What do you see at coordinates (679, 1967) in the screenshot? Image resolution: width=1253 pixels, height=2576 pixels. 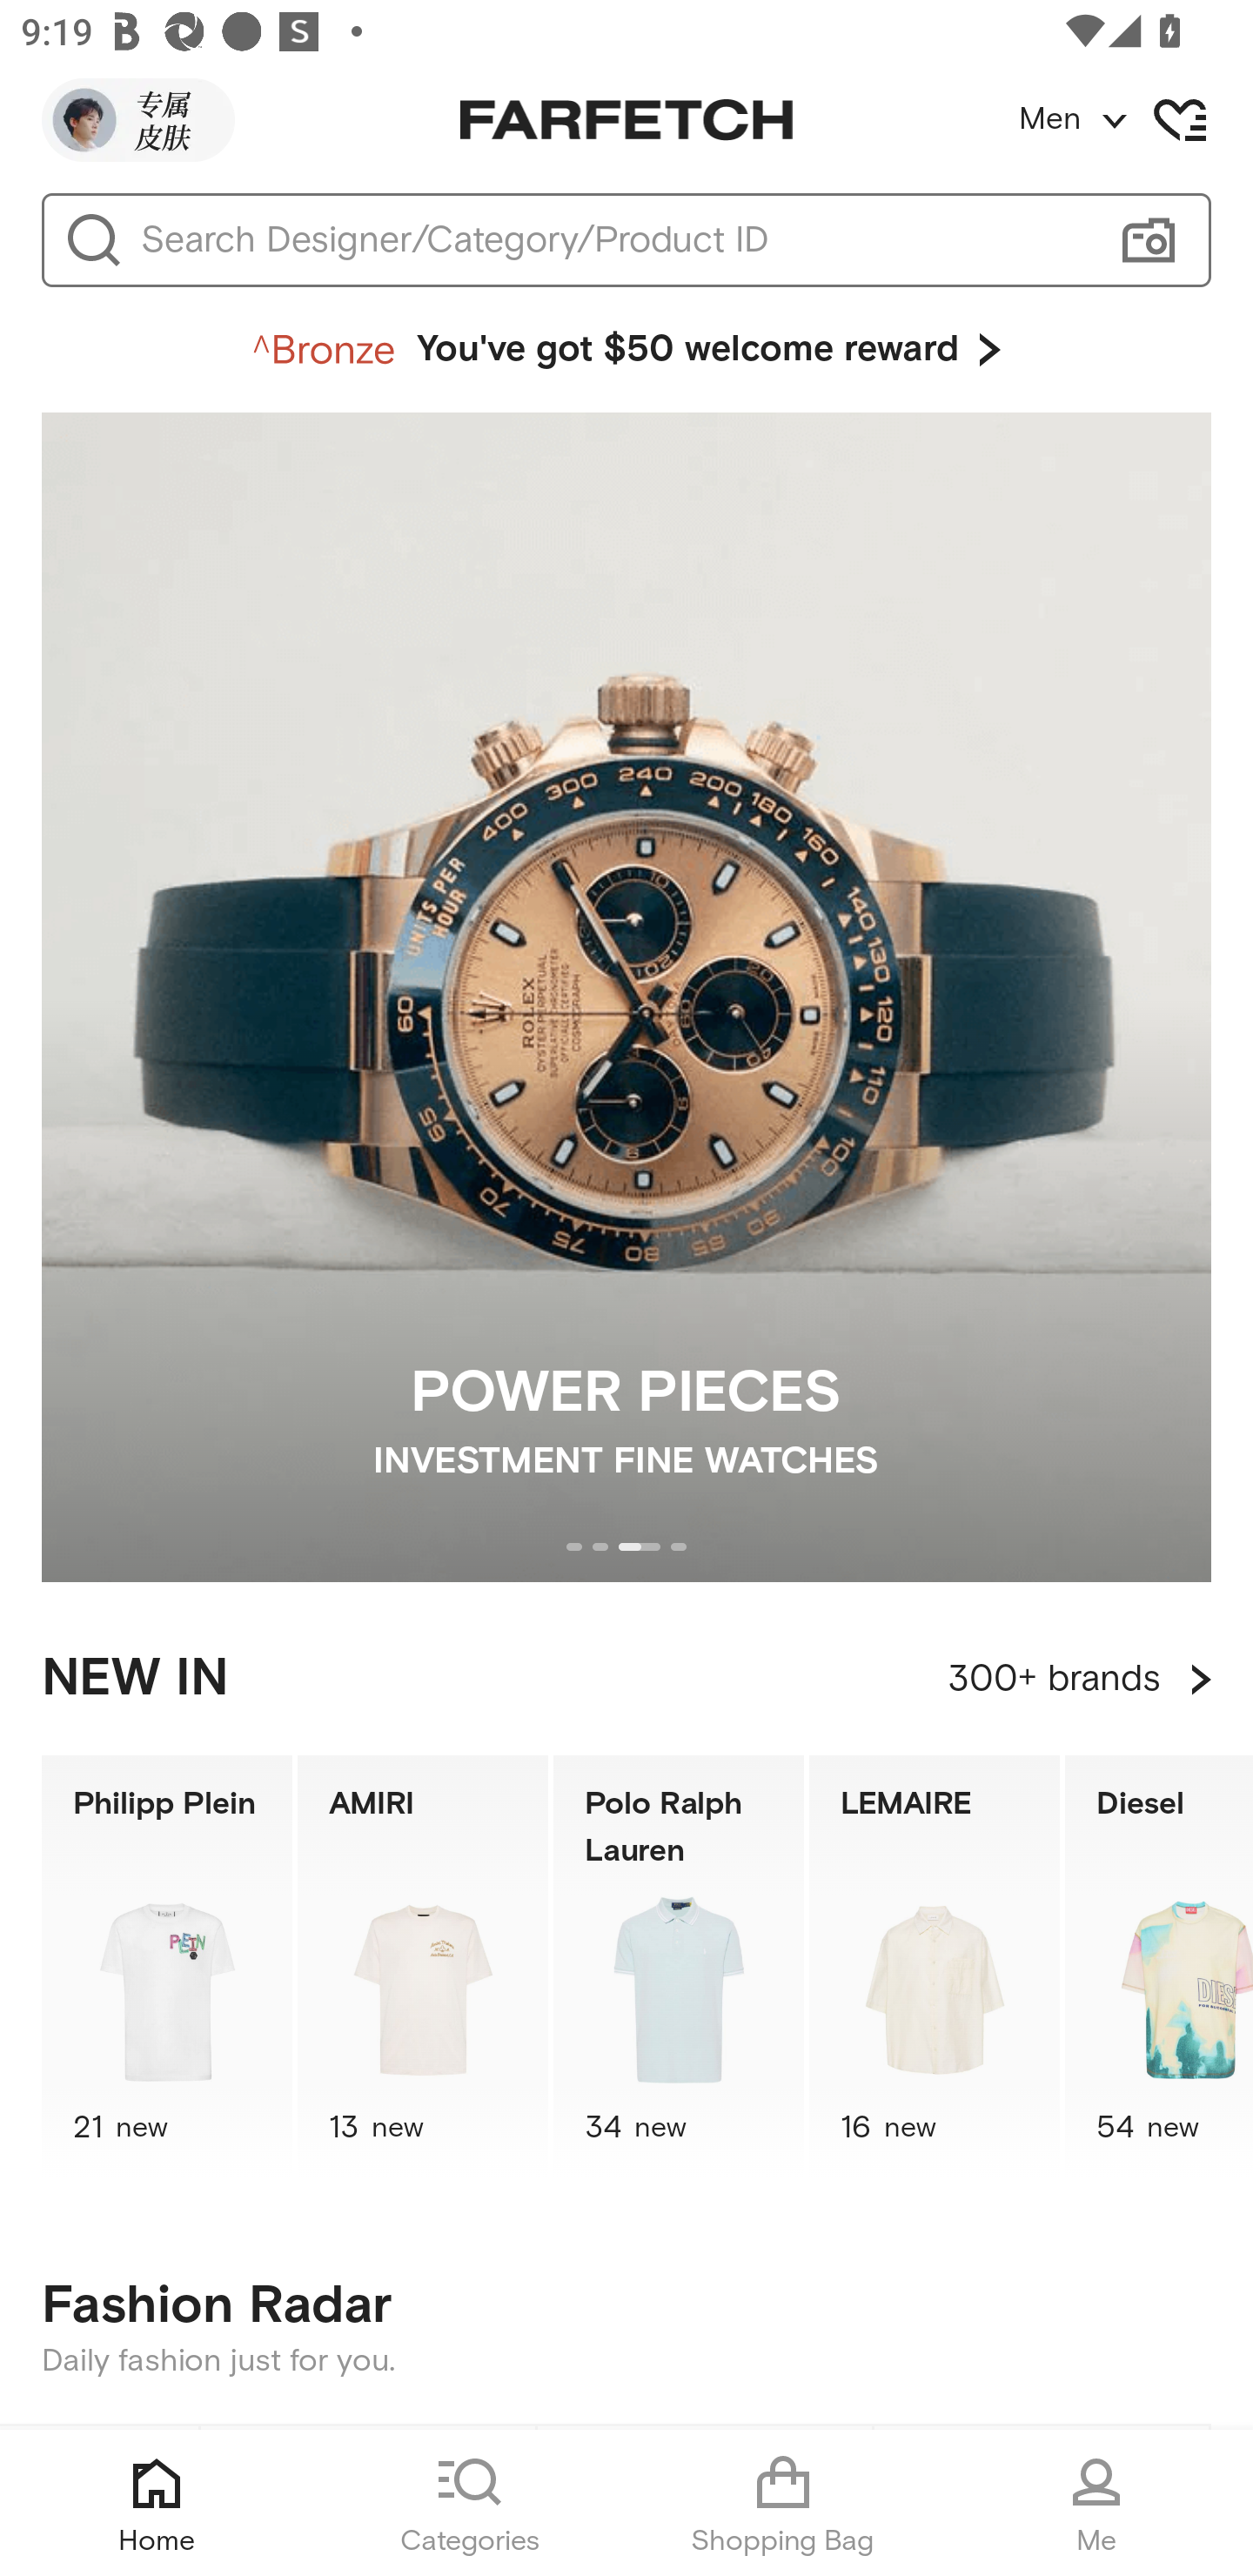 I see `Polo Ralph Lauren 34  new` at bounding box center [679, 1967].